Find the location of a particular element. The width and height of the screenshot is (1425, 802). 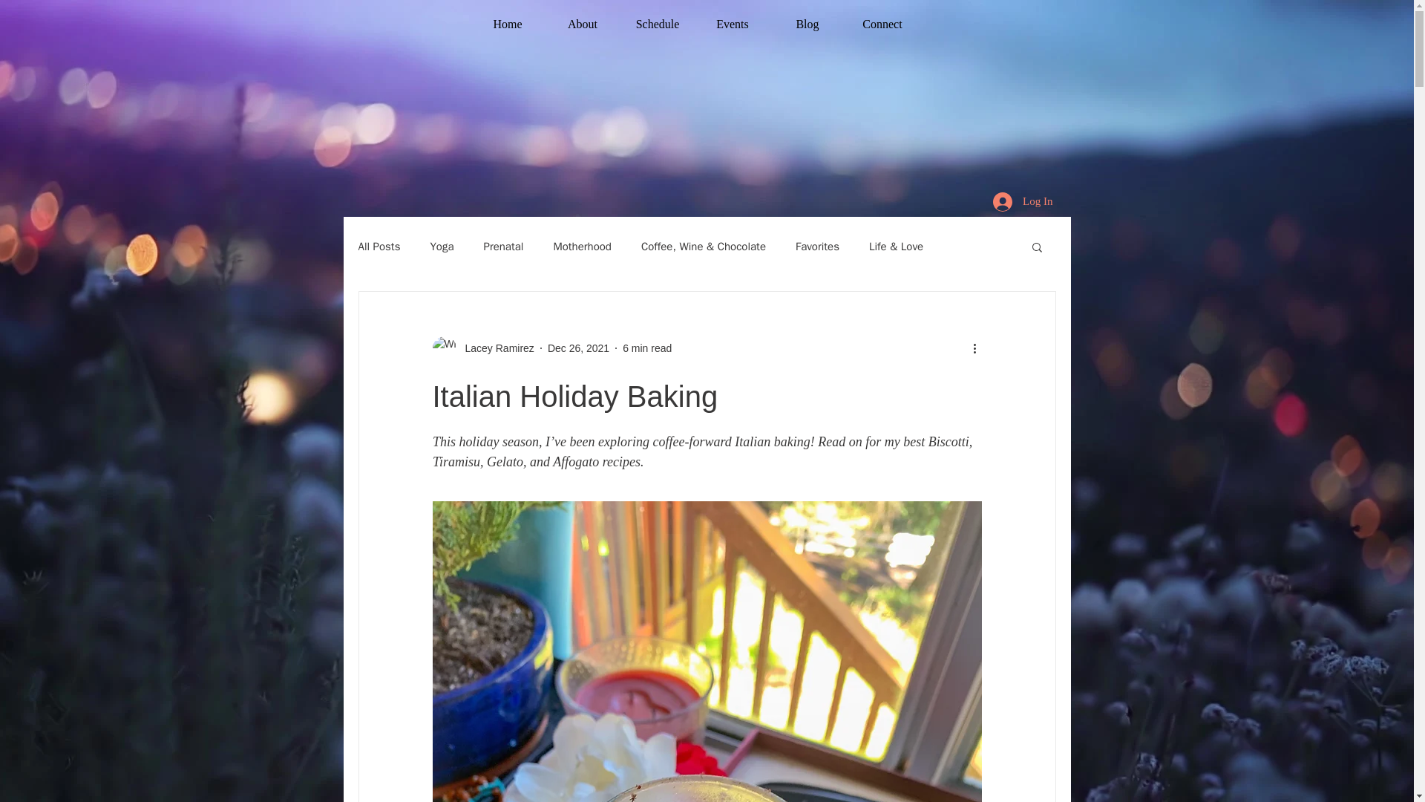

Log In is located at coordinates (1023, 200).